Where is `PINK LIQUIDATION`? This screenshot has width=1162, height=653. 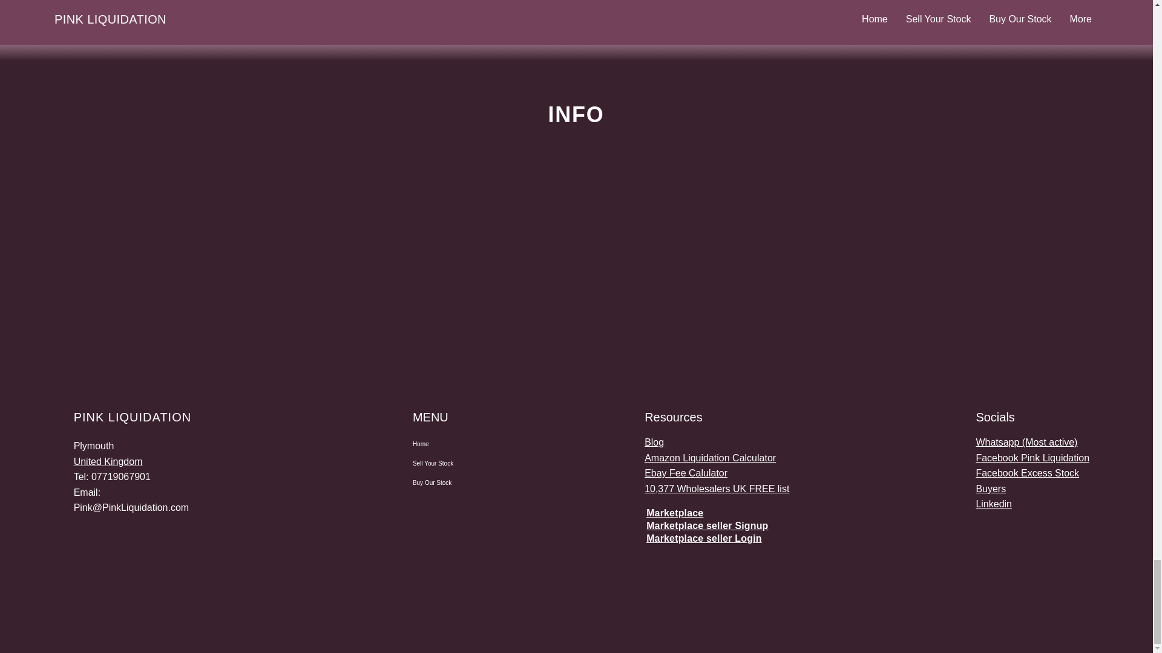 PINK LIQUIDATION is located at coordinates (133, 417).